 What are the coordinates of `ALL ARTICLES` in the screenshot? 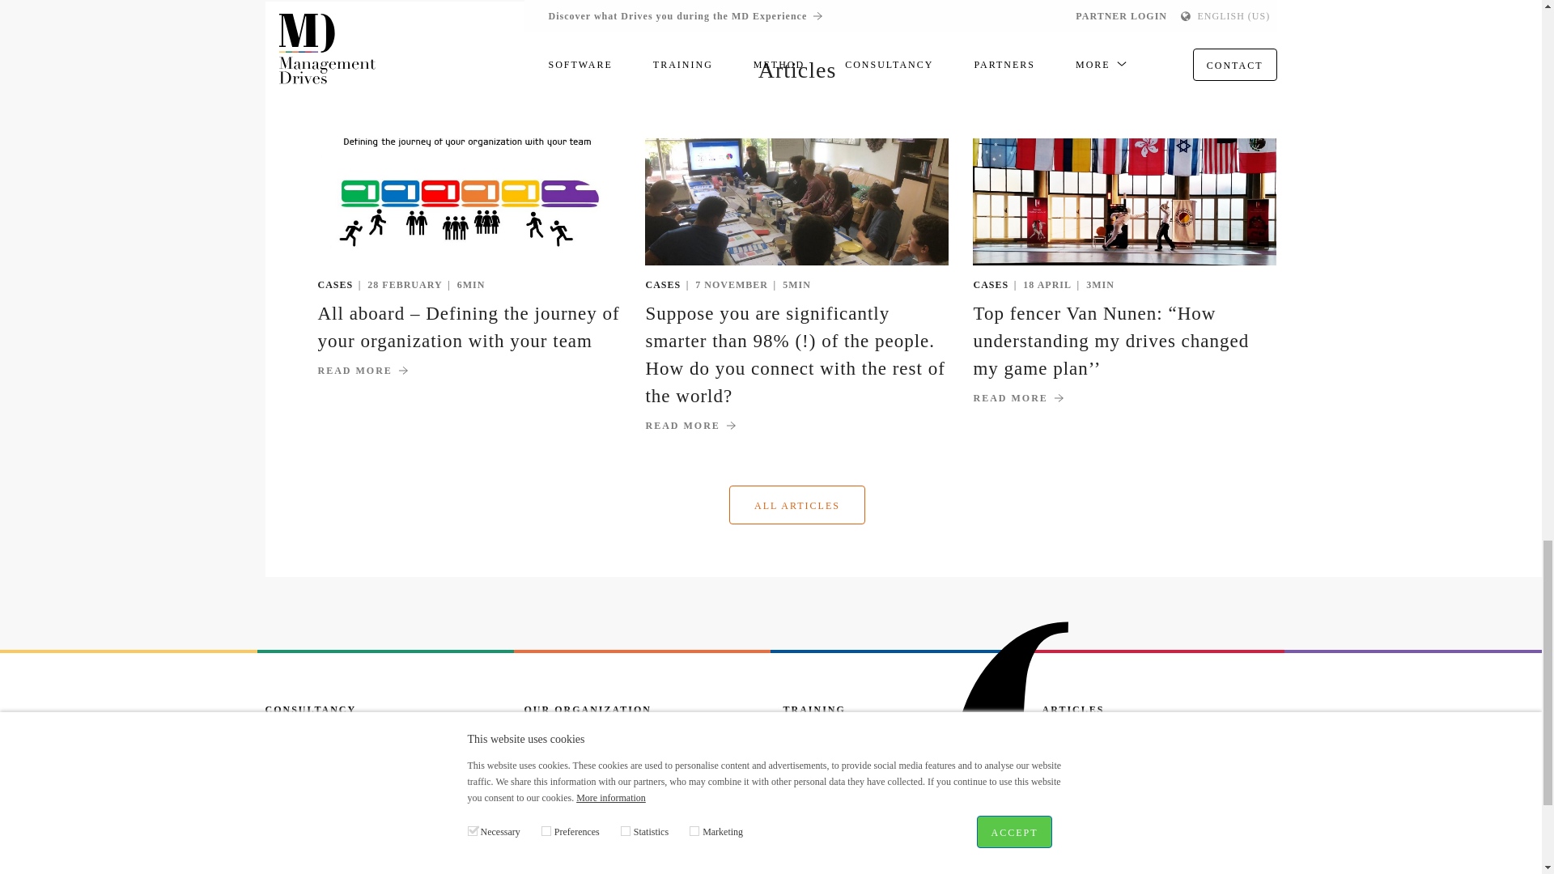 It's located at (796, 505).